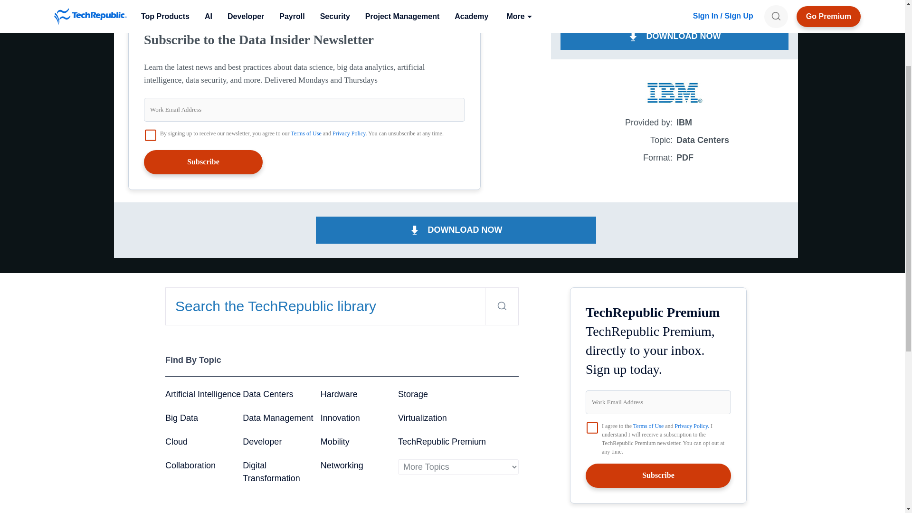 This screenshot has width=912, height=513. What do you see at coordinates (674, 36) in the screenshot?
I see `DOWNLOAD NOW` at bounding box center [674, 36].